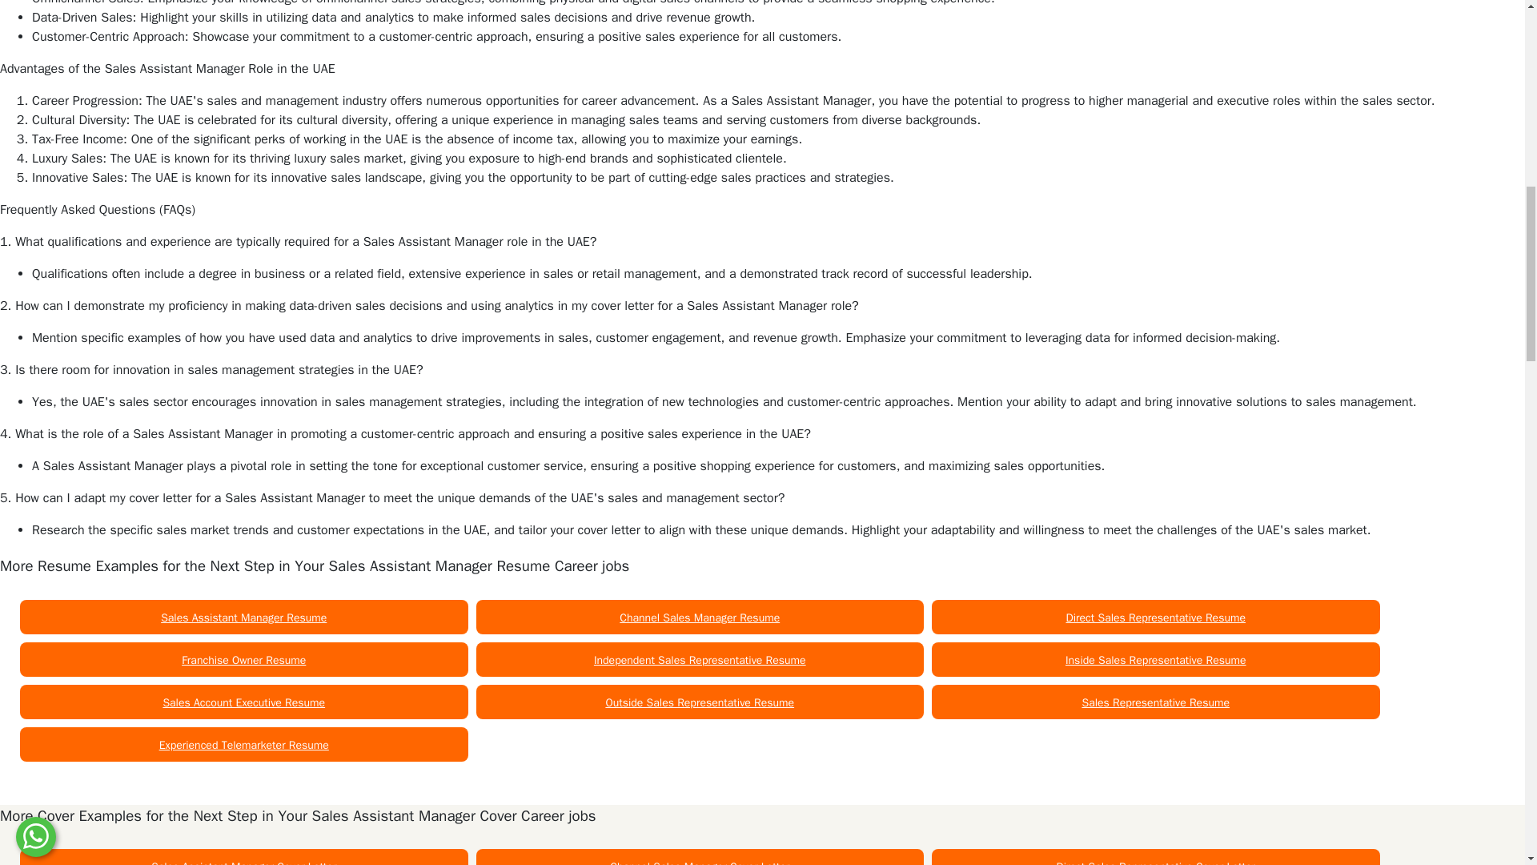 The width and height of the screenshot is (1537, 865). Describe the element at coordinates (700, 862) in the screenshot. I see `Channel Sales Manager Cover Letter` at that location.